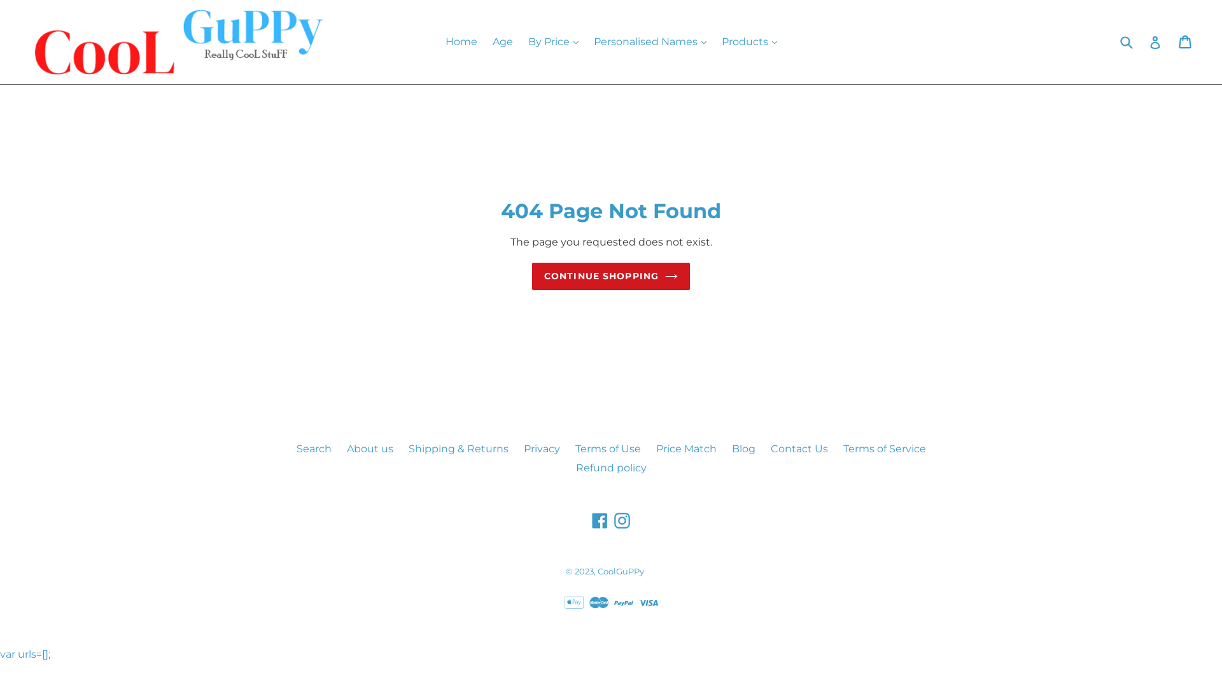 This screenshot has width=1222, height=687. I want to click on Cart
Cart, so click(1186, 42).